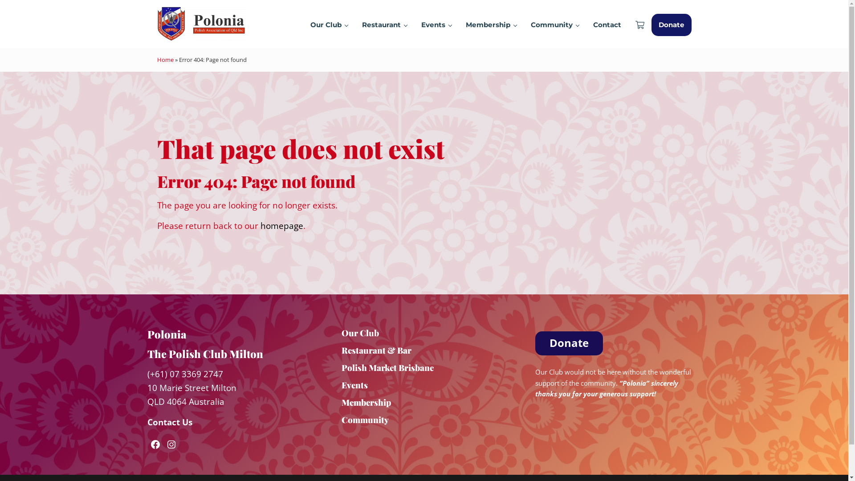  What do you see at coordinates (377, 350) in the screenshot?
I see `Restaurant & Bar` at bounding box center [377, 350].